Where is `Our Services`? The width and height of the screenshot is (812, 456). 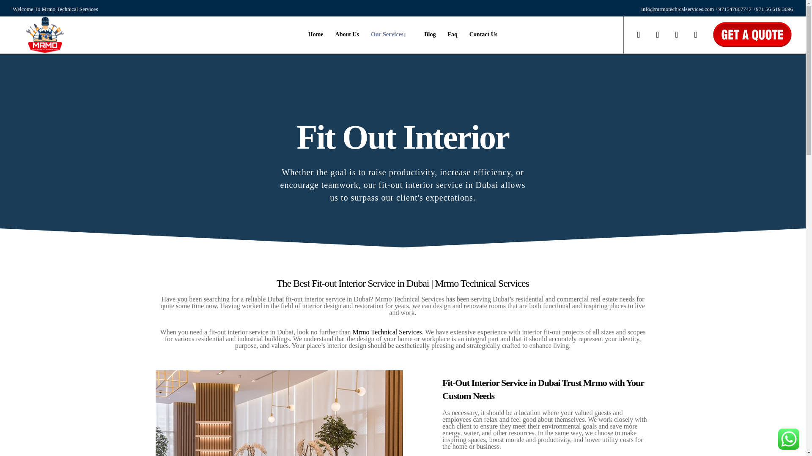 Our Services is located at coordinates (391, 35).